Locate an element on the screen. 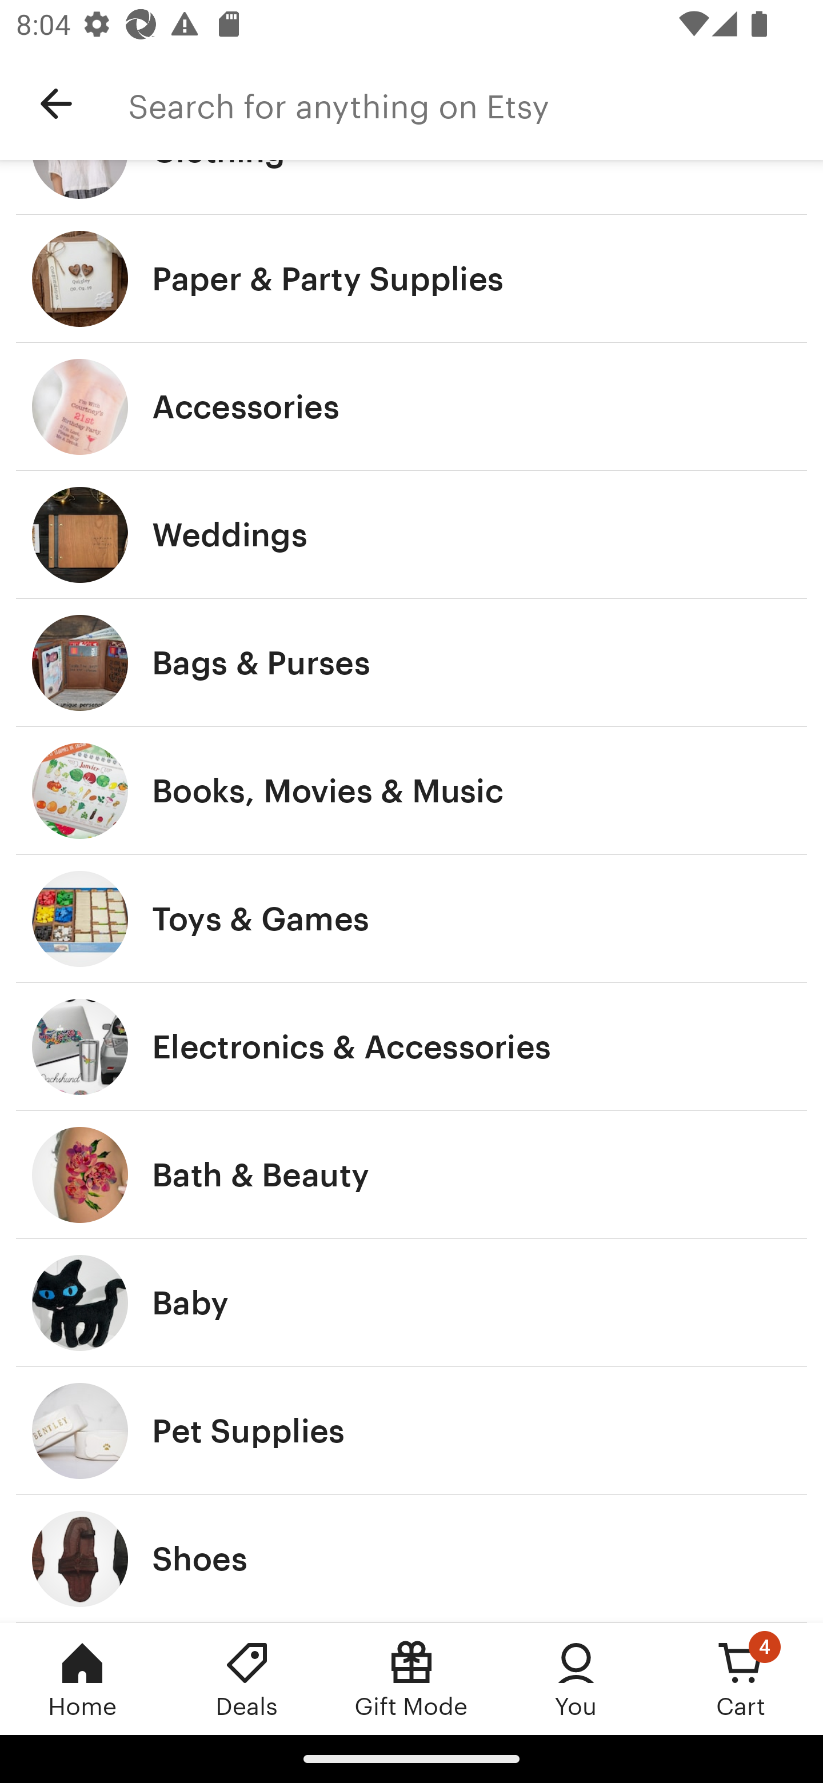 Image resolution: width=823 pixels, height=1783 pixels. Gift Mode is located at coordinates (411, 1678).